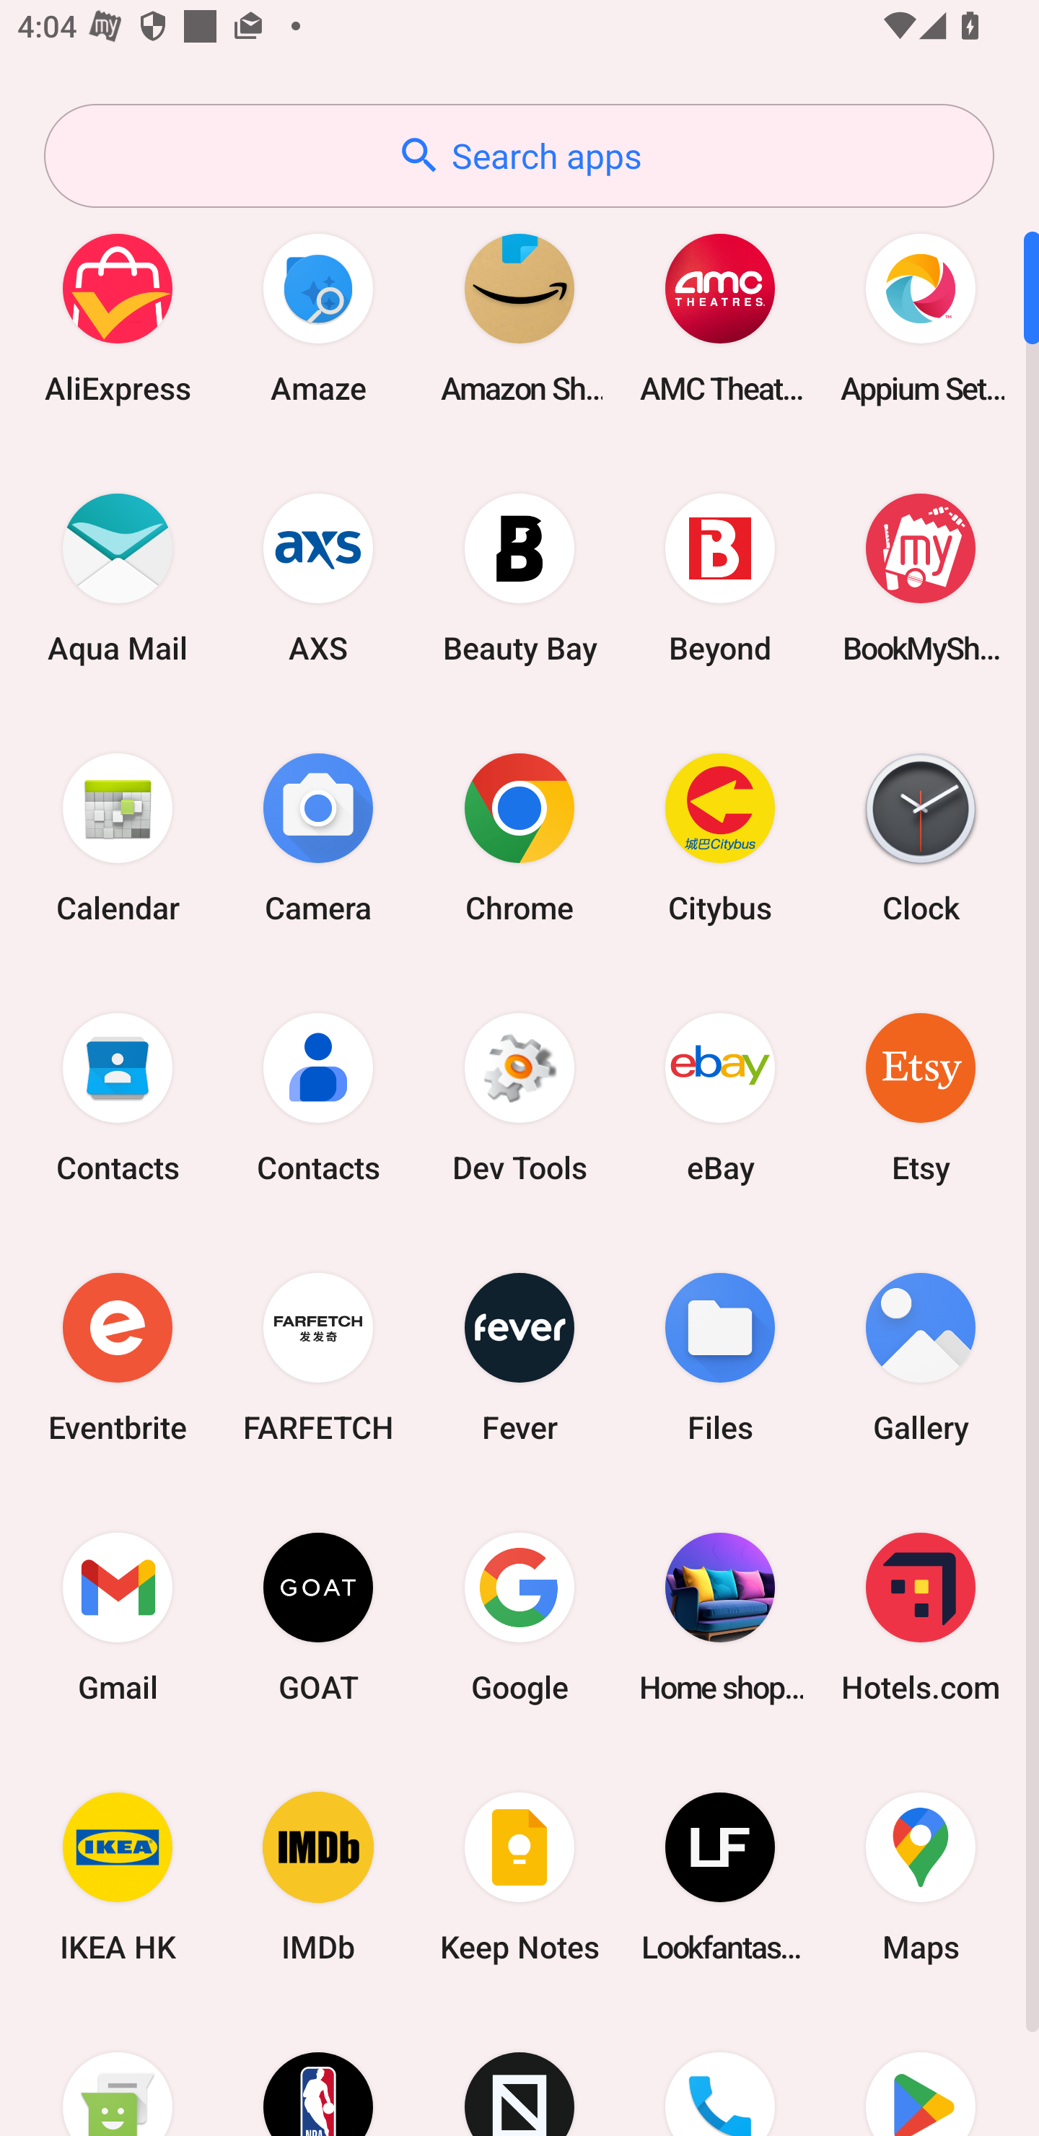  Describe the element at coordinates (519, 577) in the screenshot. I see `Beauty Bay` at that location.